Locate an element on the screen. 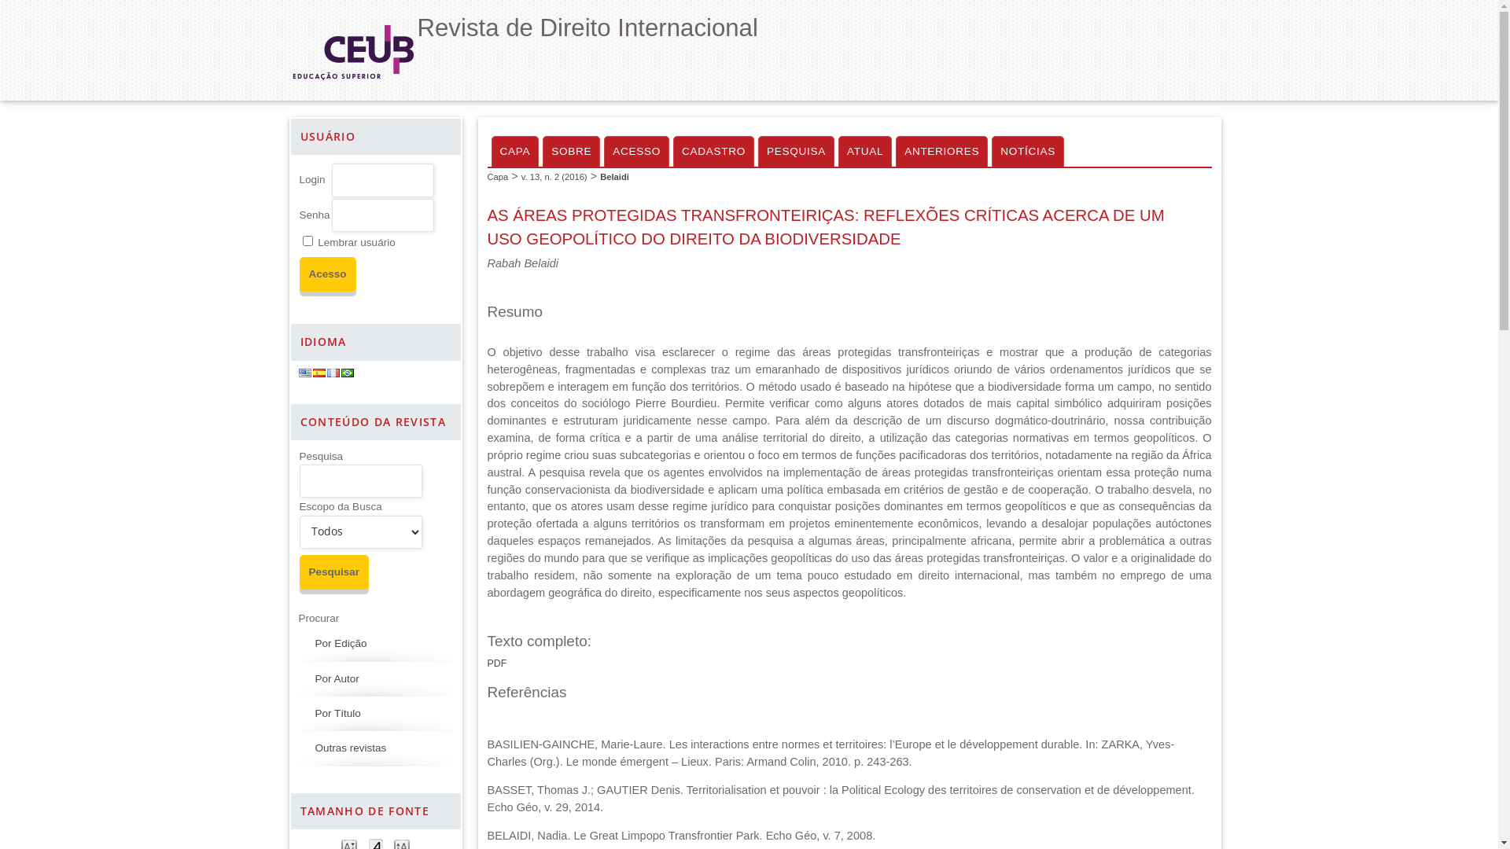 The image size is (1510, 849). ANTERIORES is located at coordinates (942, 151).